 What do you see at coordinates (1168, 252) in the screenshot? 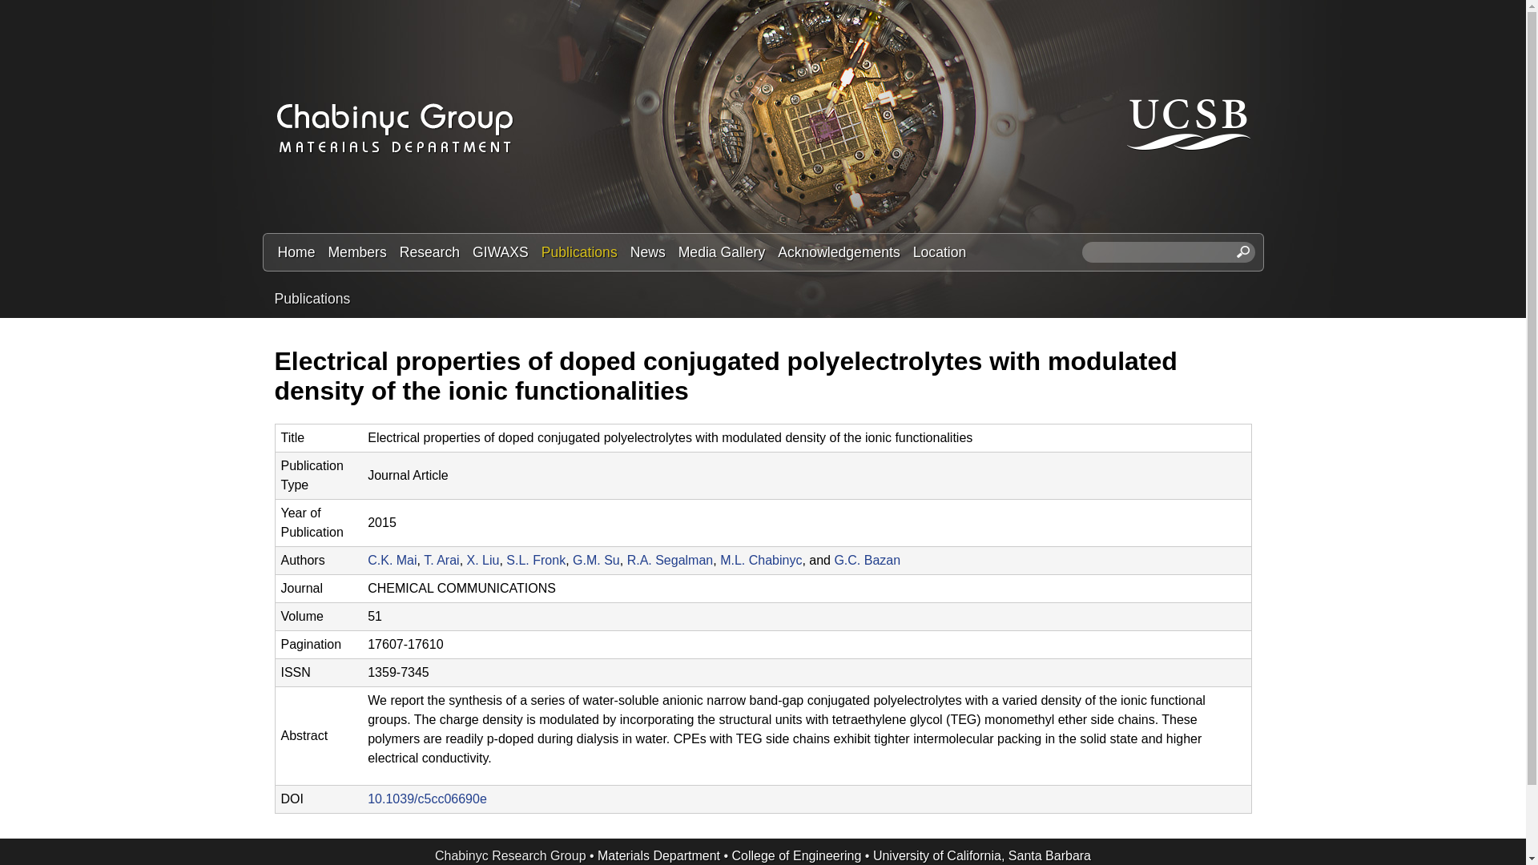
I see `Enter the terms you wish to search for.` at bounding box center [1168, 252].